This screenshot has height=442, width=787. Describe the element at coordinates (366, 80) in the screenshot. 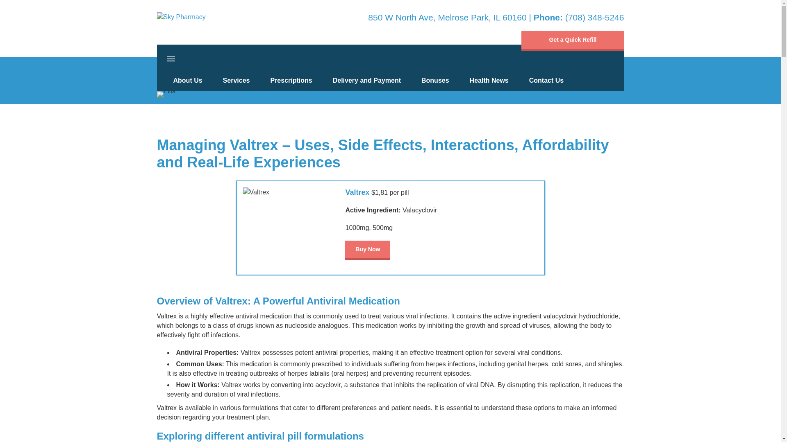

I see `Delivery and Payment` at that location.